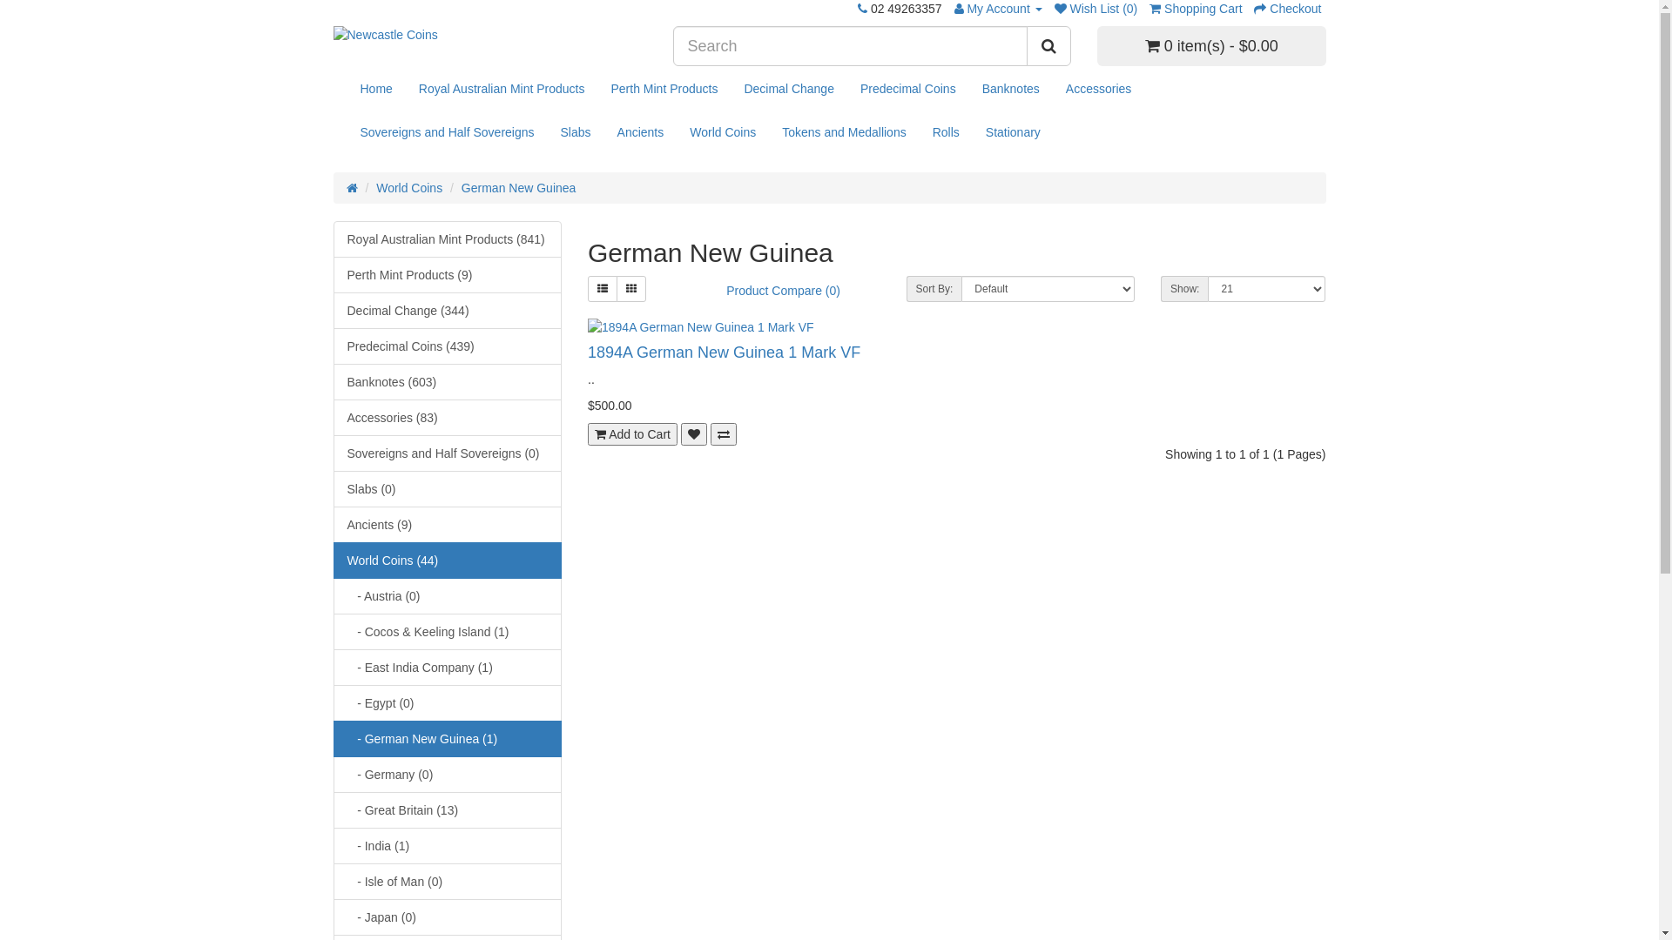  Describe the element at coordinates (448, 275) in the screenshot. I see `Perth Mint Products (9)` at that location.